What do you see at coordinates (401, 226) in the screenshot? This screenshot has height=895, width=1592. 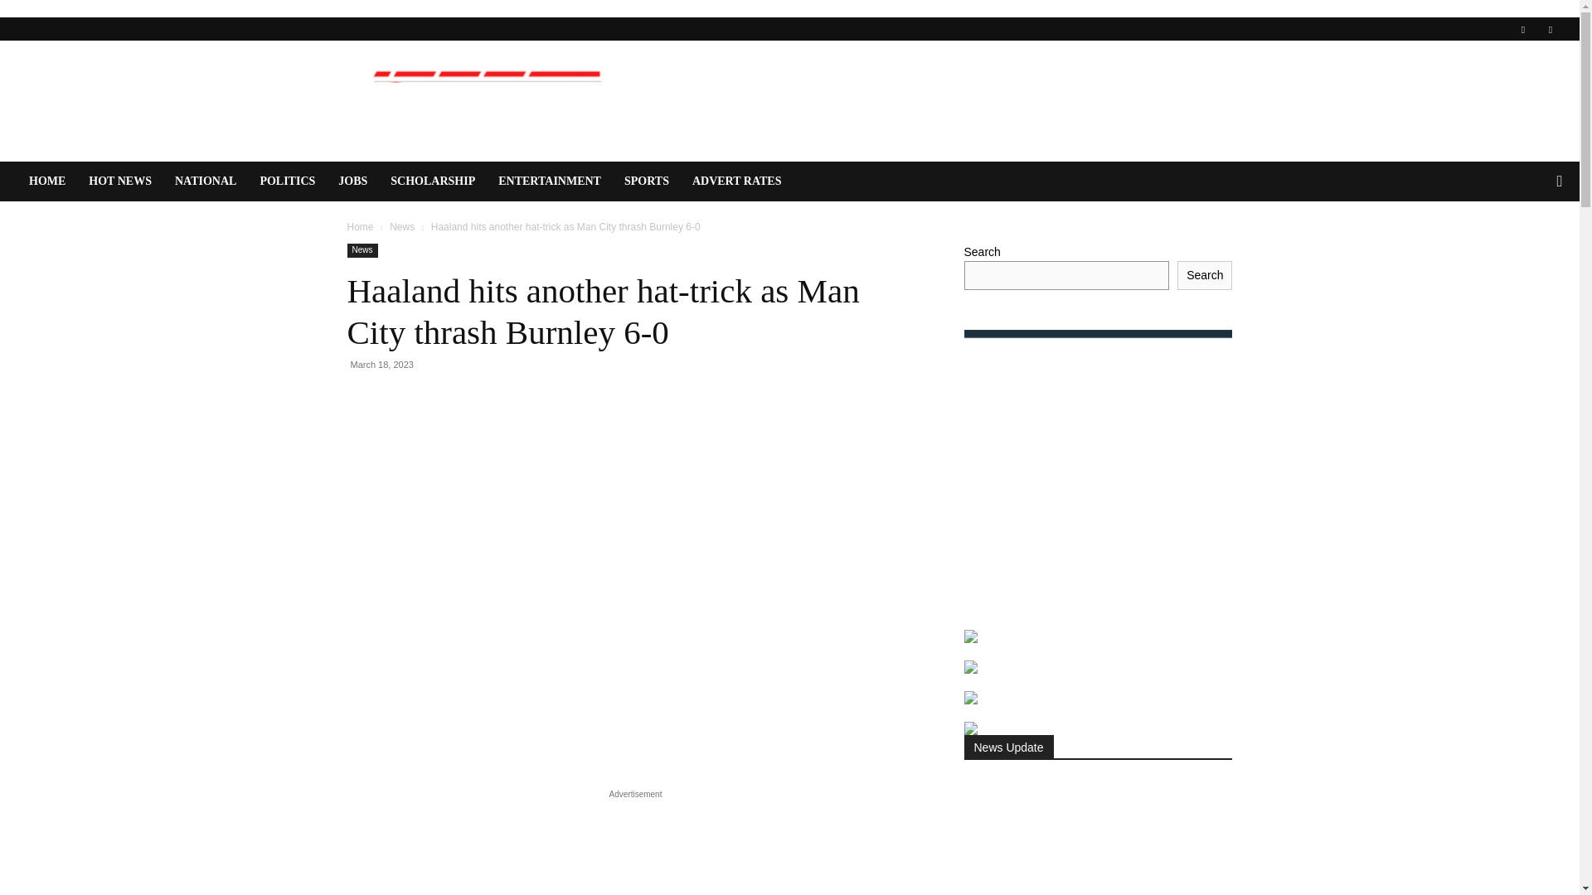 I see `View all posts in News` at bounding box center [401, 226].